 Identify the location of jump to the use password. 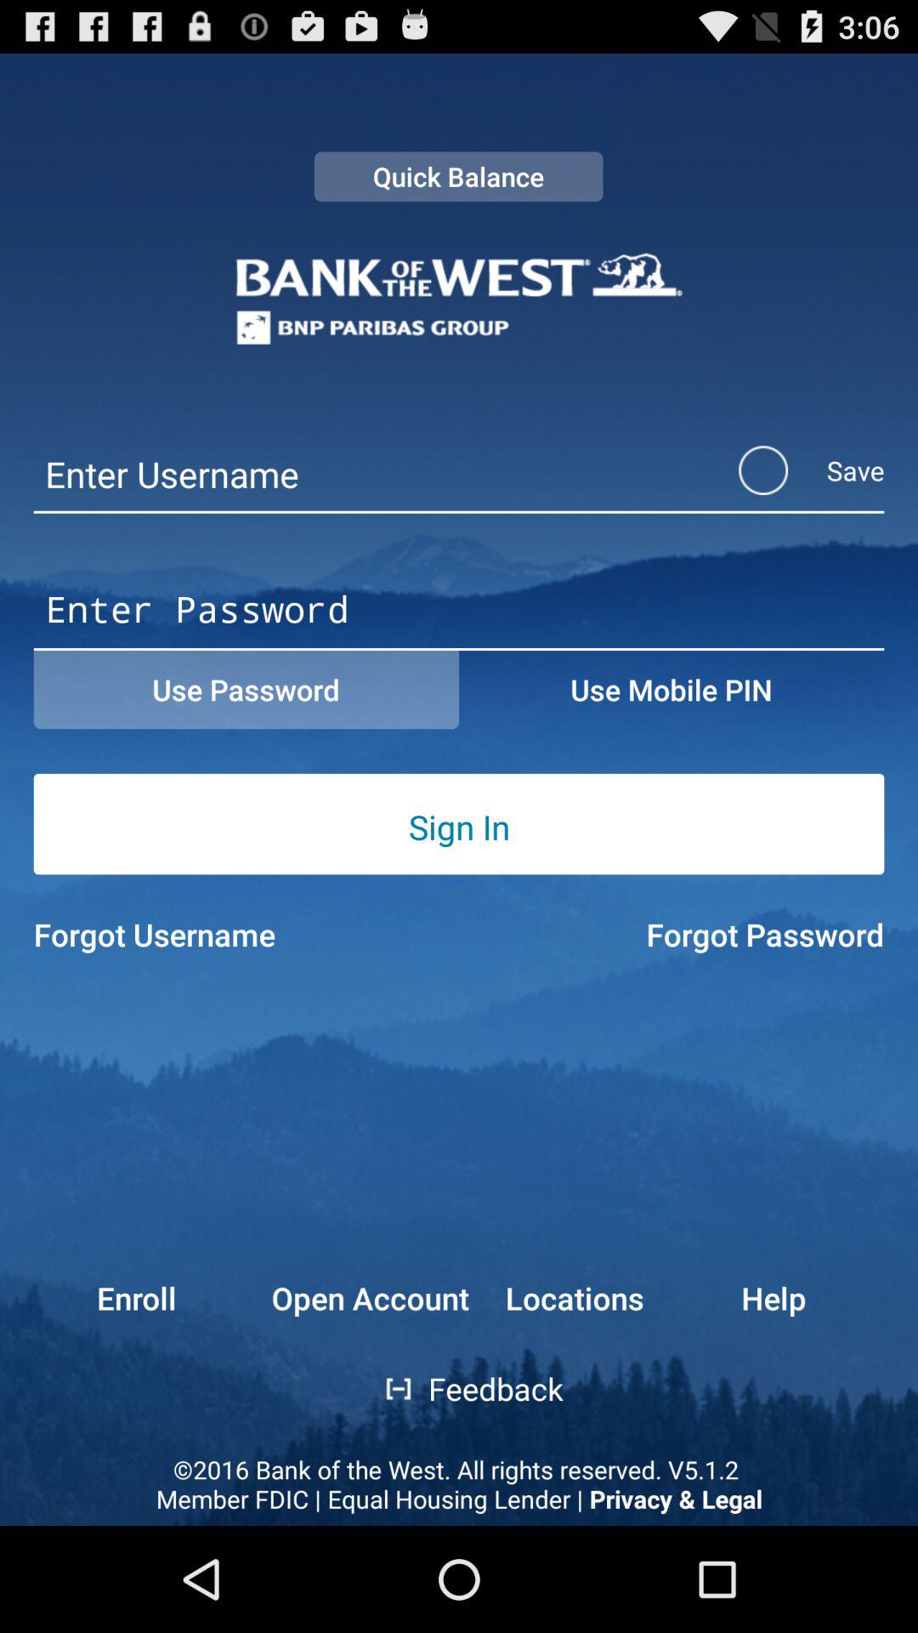
(246, 690).